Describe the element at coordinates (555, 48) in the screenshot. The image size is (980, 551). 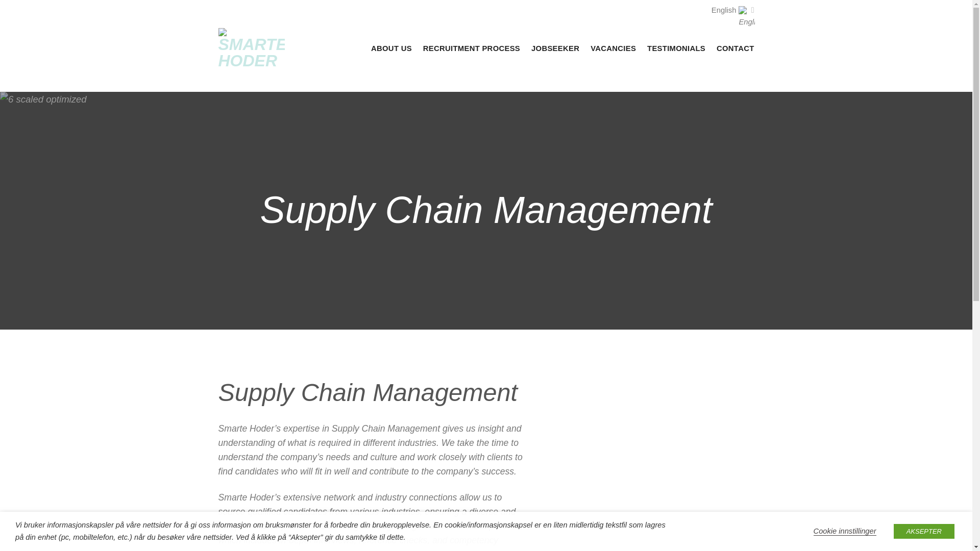
I see `JOBSEEKER` at that location.